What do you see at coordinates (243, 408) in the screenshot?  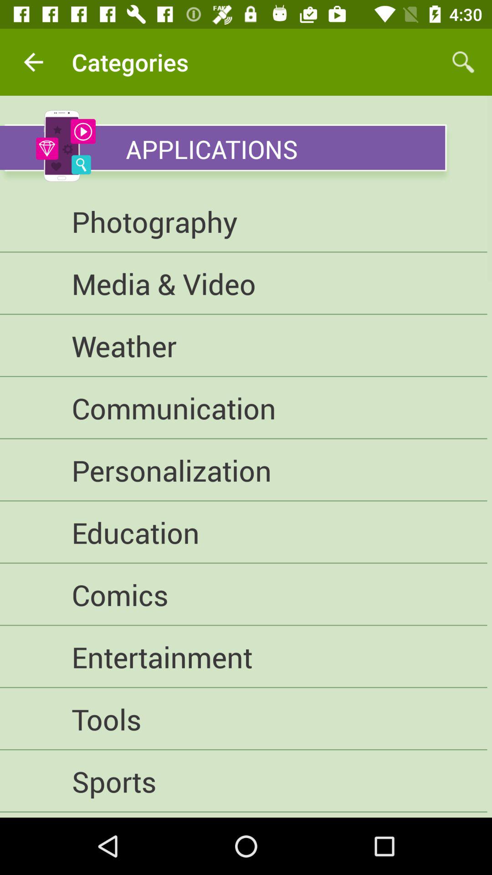 I see `tap the item below weather` at bounding box center [243, 408].